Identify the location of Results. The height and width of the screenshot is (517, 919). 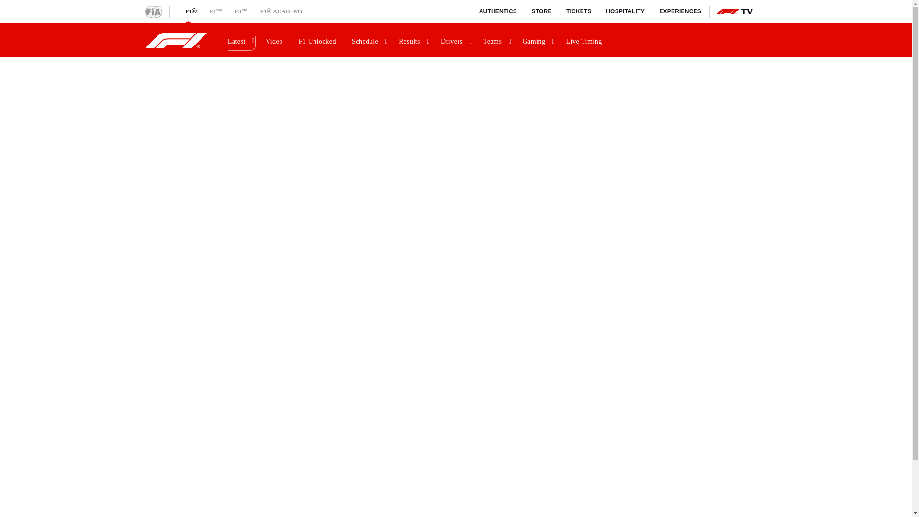
(414, 40).